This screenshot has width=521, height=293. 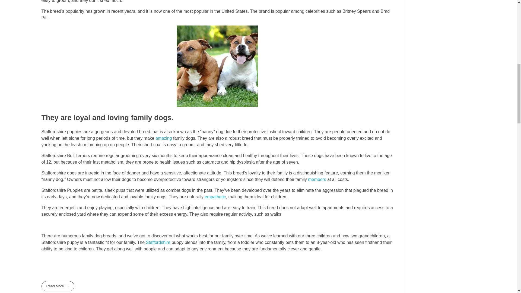 What do you see at coordinates (58, 286) in the screenshot?
I see `Read More` at bounding box center [58, 286].